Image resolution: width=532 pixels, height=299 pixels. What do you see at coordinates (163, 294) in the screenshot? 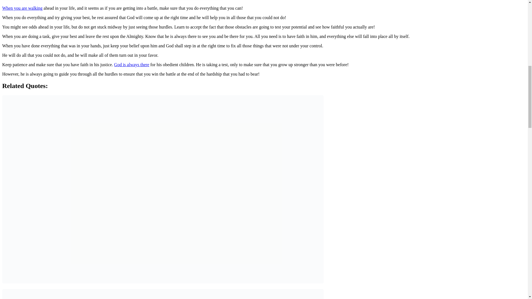
I see `We walk by faith, not by sight. - 2 Corinthians 5:7` at bounding box center [163, 294].